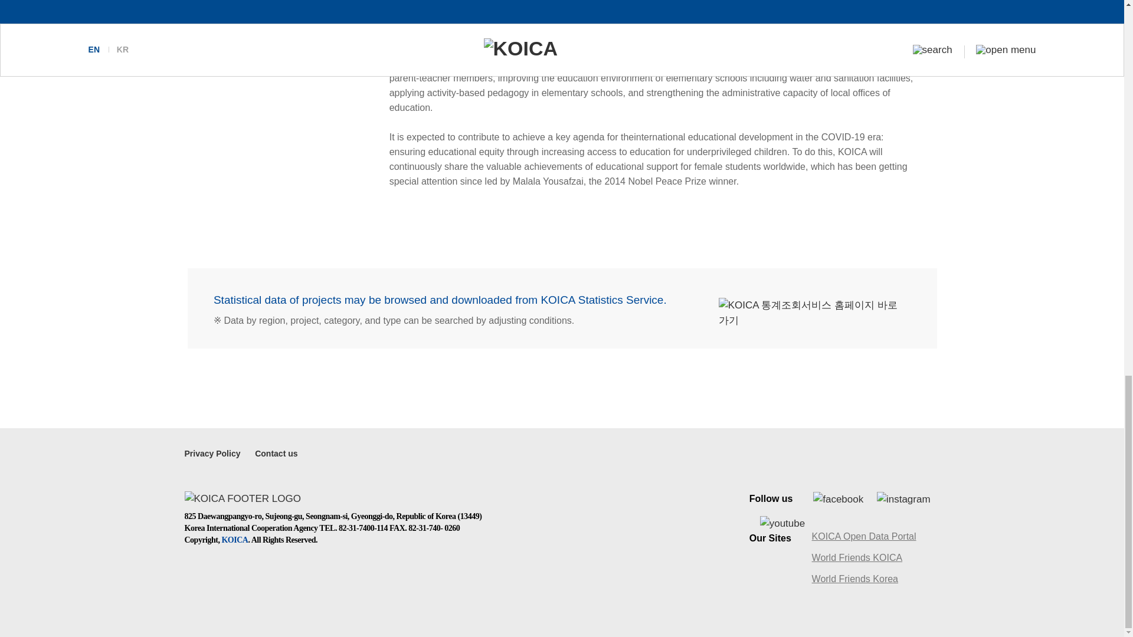 The width and height of the screenshot is (1133, 637). I want to click on new window, so click(212, 454).